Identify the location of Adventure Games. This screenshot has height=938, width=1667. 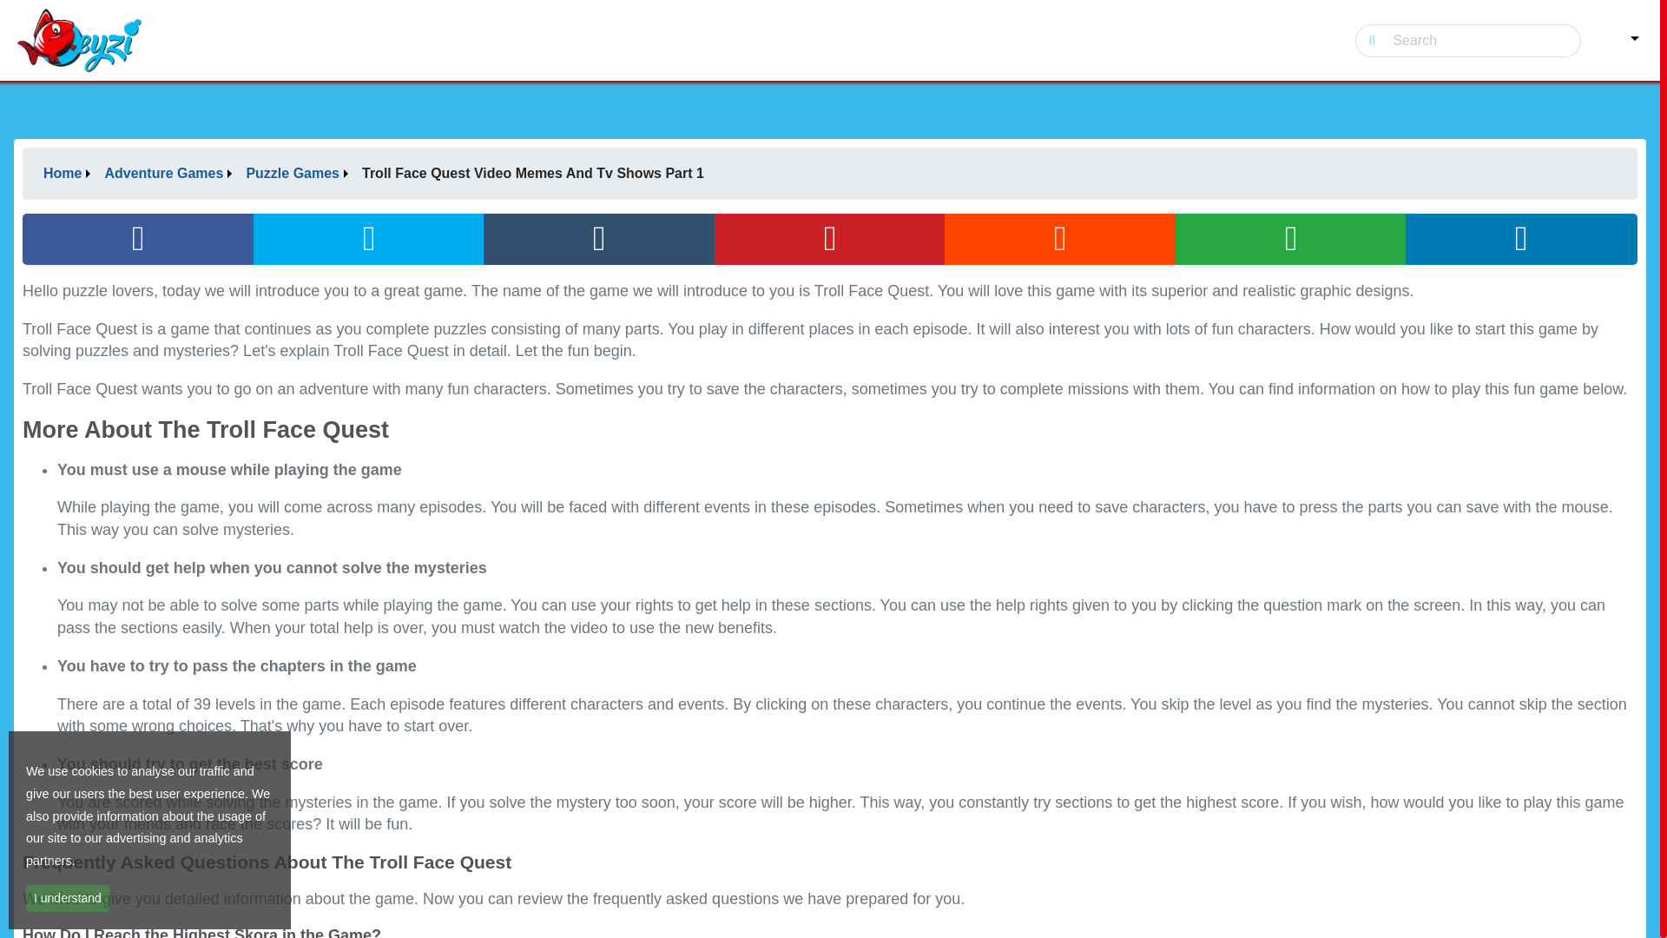
(167, 174).